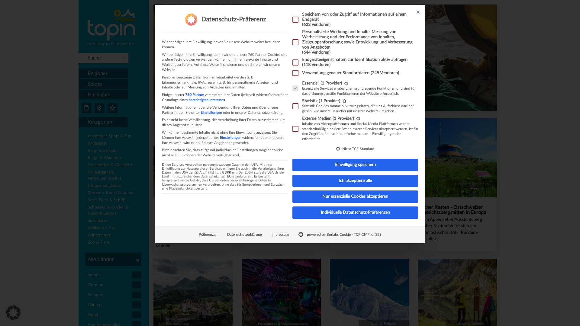  Describe the element at coordinates (280, 235) in the screenshot. I see `Impressum` at that location.